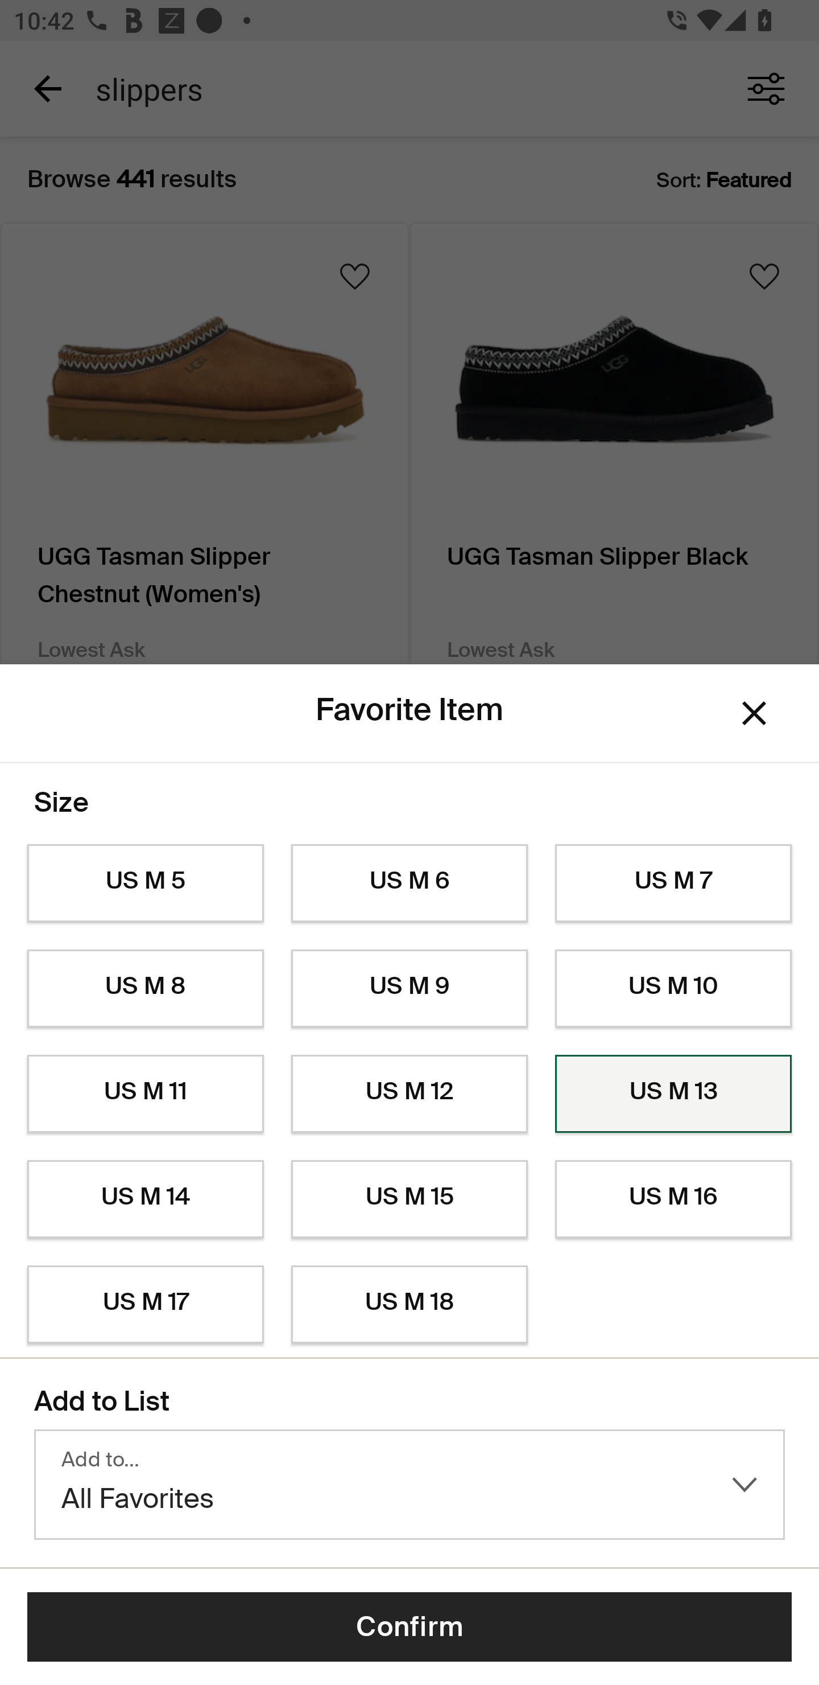 The height and width of the screenshot is (1685, 819). I want to click on Add to… All Favorites, so click(409, 1485).